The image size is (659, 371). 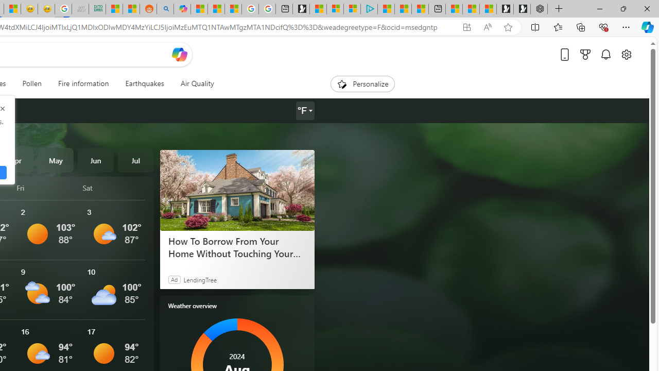 I want to click on Utah sues federal government - Search, so click(x=165, y=9).